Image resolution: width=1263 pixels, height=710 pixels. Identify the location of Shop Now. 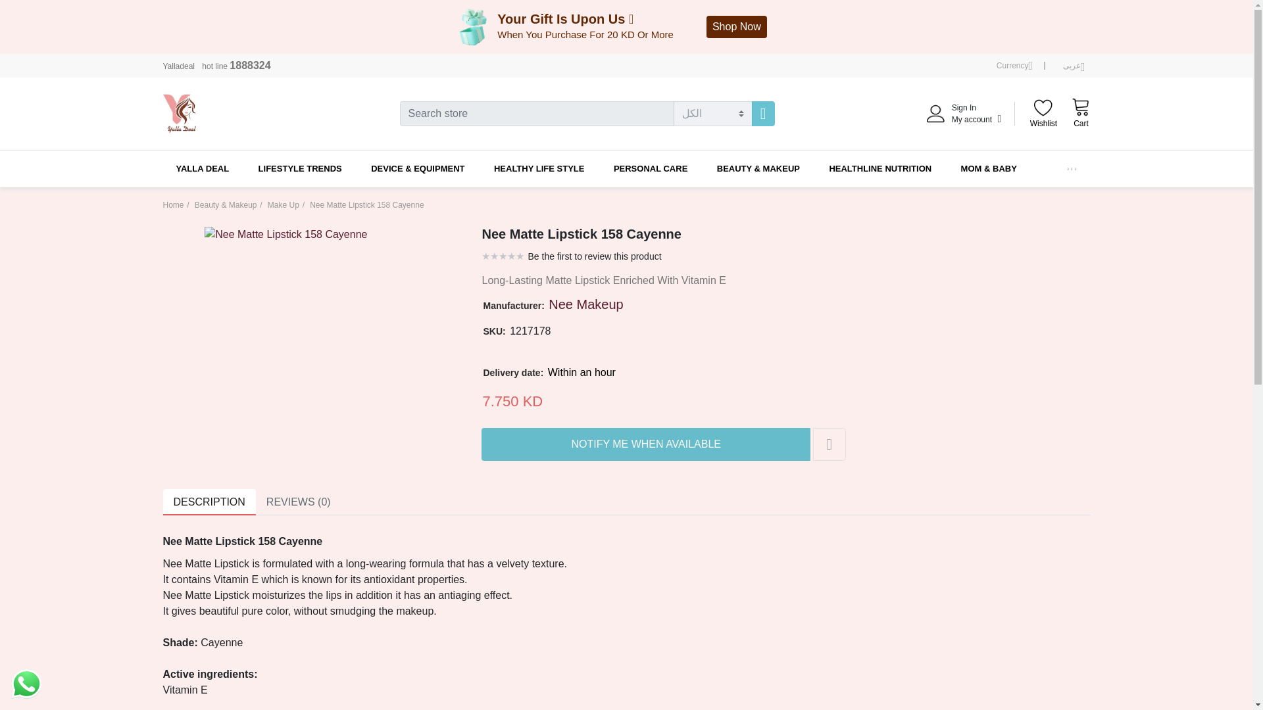
(1014, 66).